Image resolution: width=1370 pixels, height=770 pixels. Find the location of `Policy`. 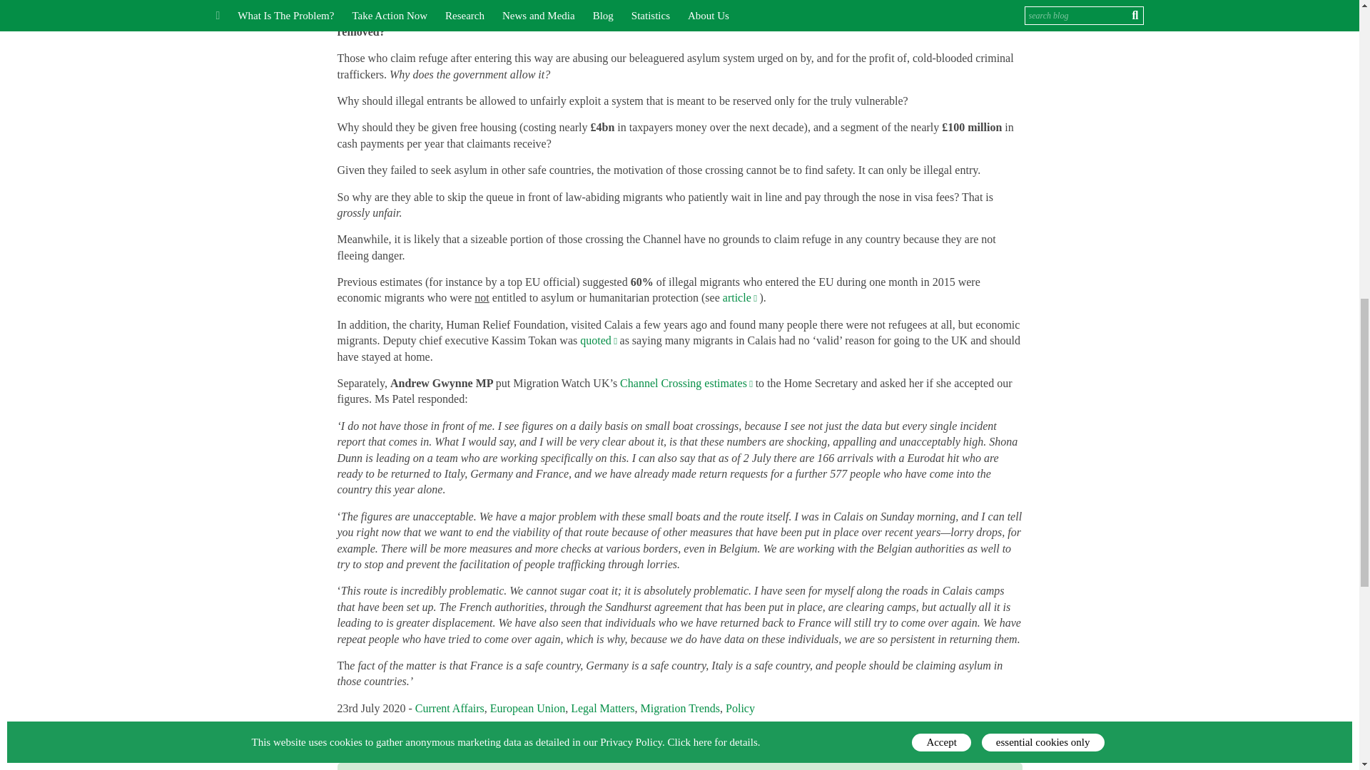

Policy is located at coordinates (740, 708).